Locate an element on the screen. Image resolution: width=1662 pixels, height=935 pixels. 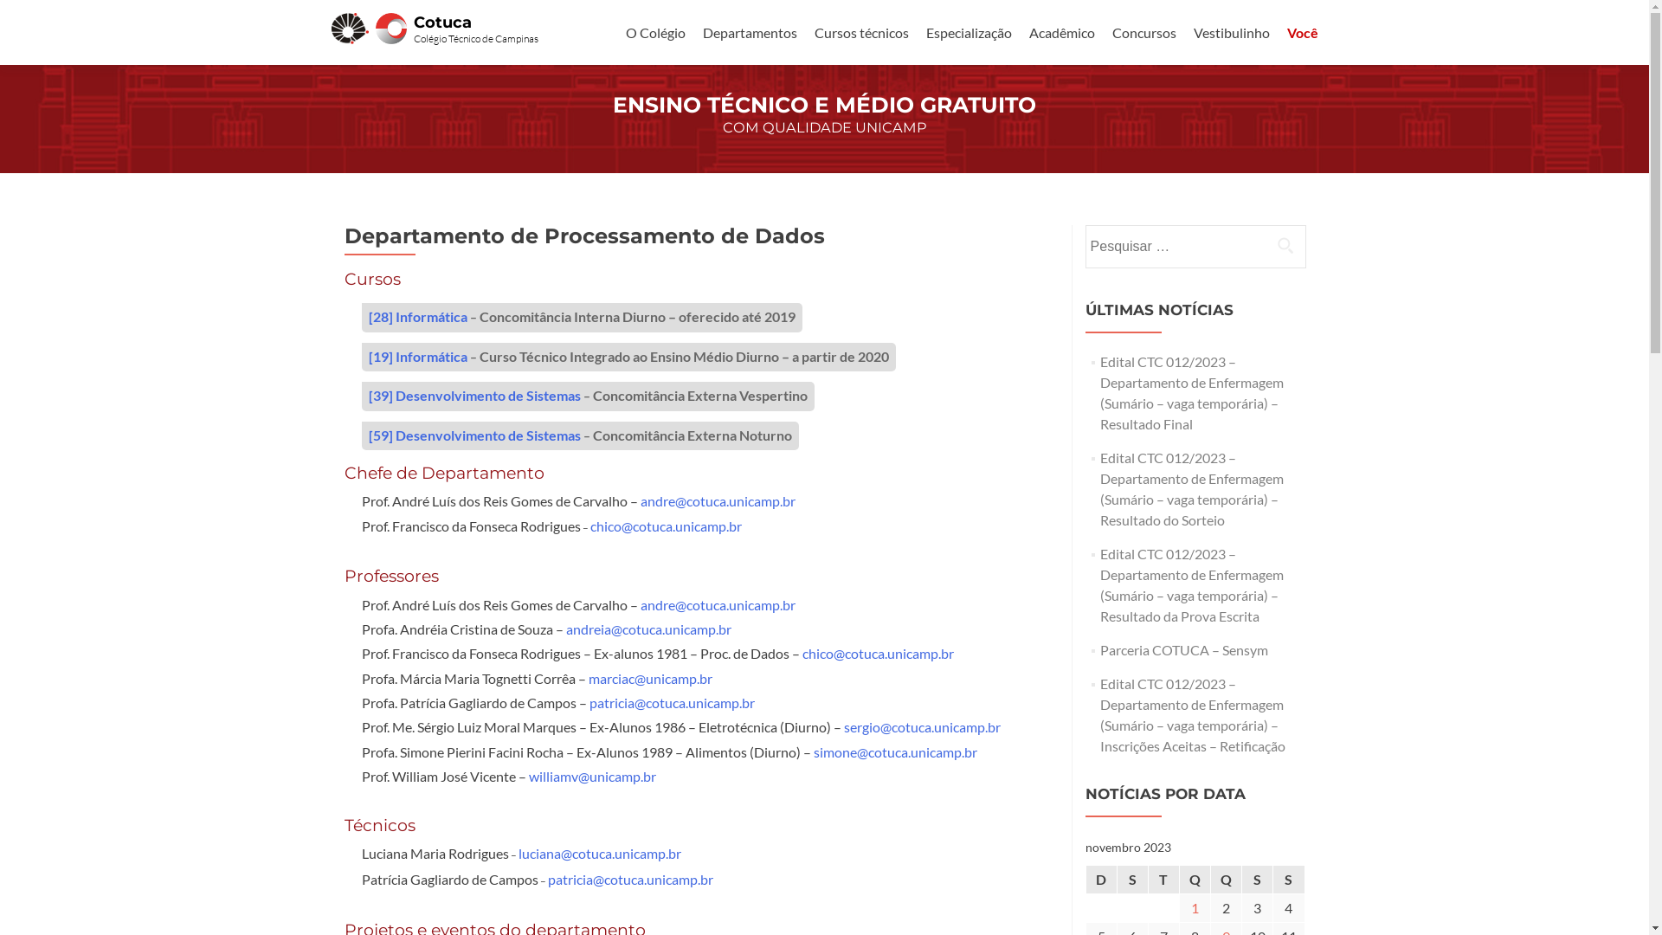
Vestibulinho is located at coordinates (1231, 33).